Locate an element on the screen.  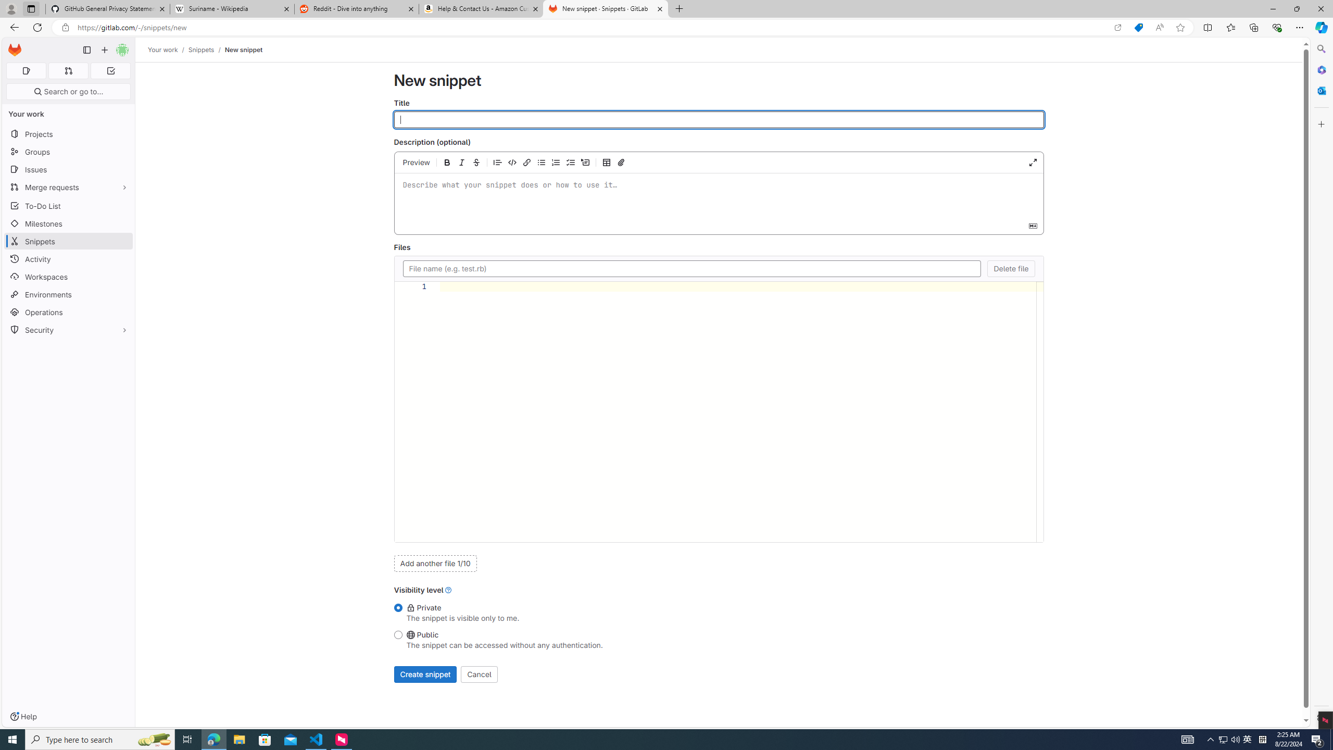
Add a collapsible section is located at coordinates (585, 162).